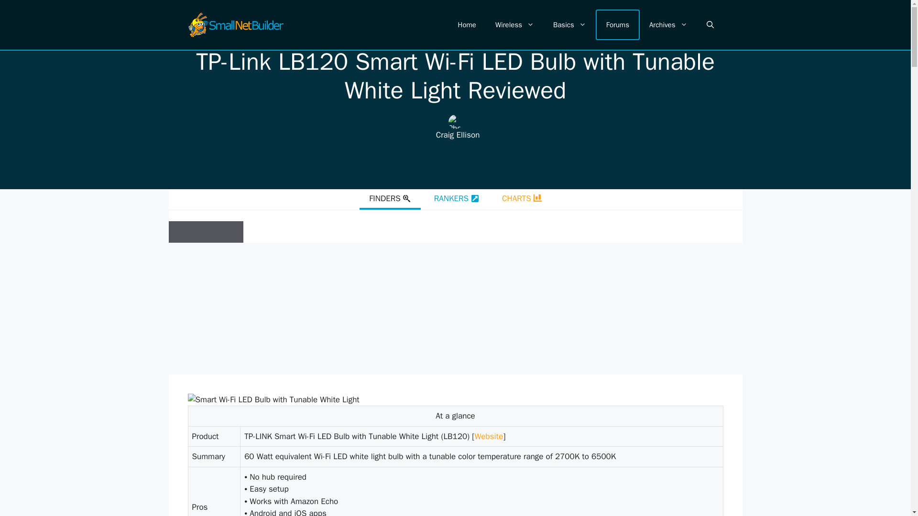 Image resolution: width=918 pixels, height=516 pixels. What do you see at coordinates (668, 25) in the screenshot?
I see `Archives` at bounding box center [668, 25].